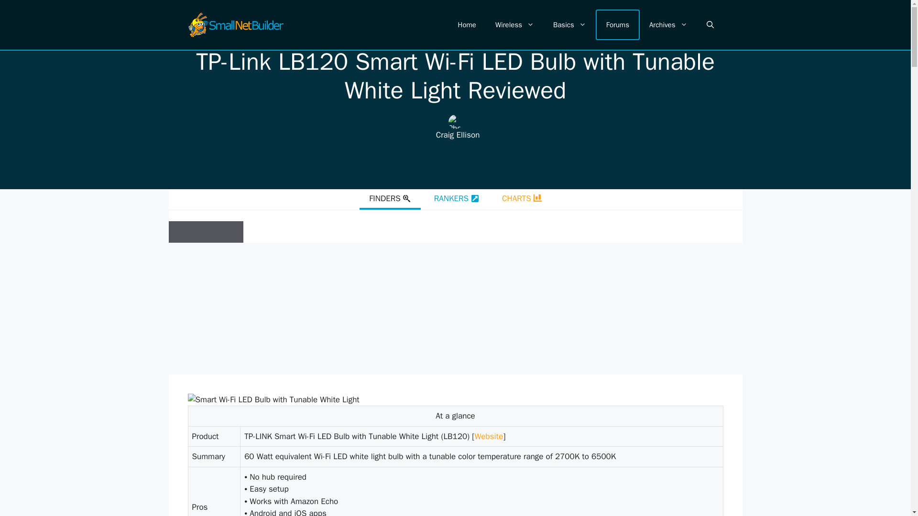 Image resolution: width=918 pixels, height=516 pixels. What do you see at coordinates (668, 25) in the screenshot?
I see `Archives` at bounding box center [668, 25].